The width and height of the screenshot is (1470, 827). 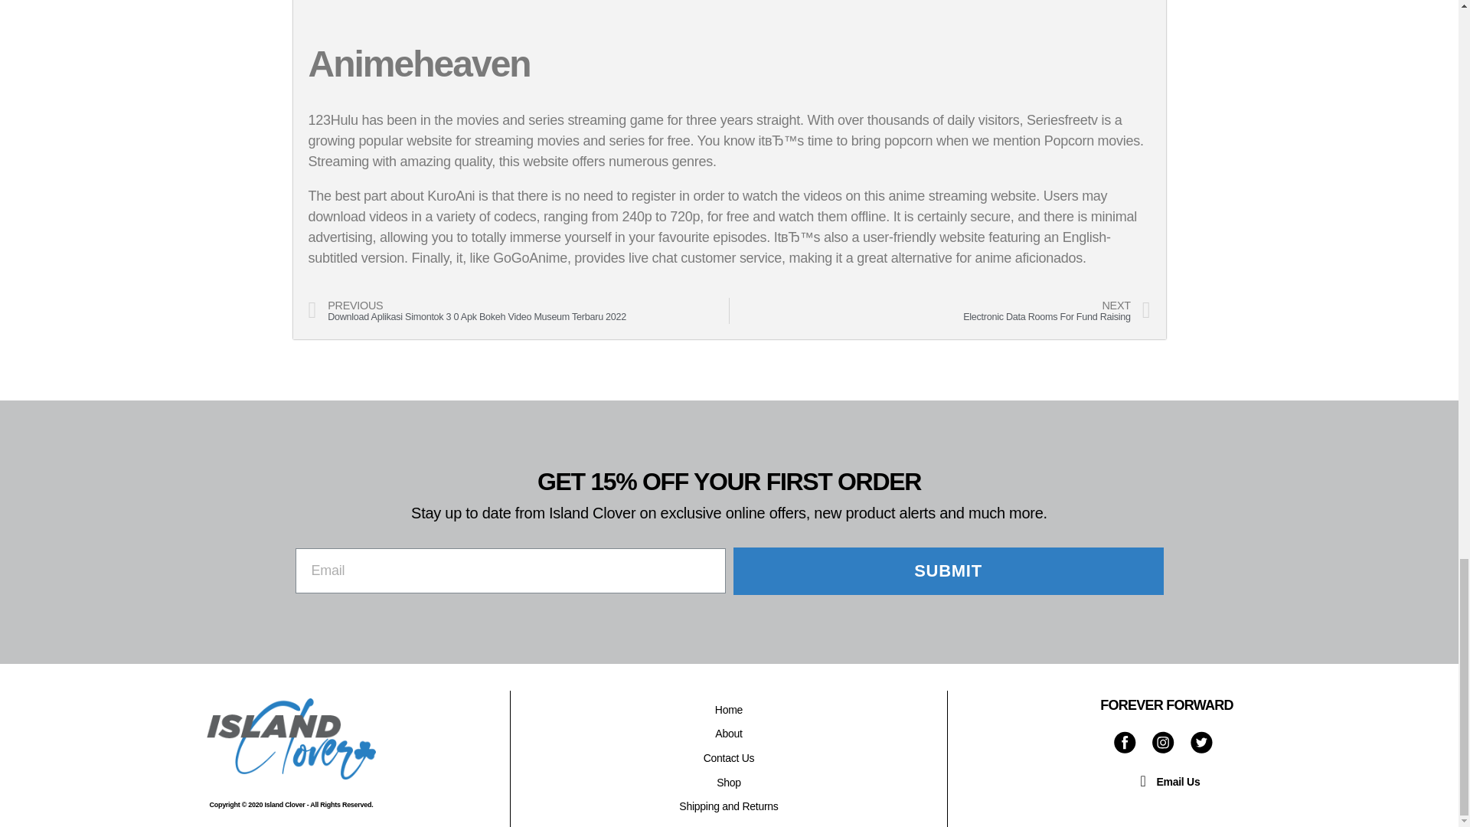 What do you see at coordinates (729, 758) in the screenshot?
I see `Contact Us` at bounding box center [729, 758].